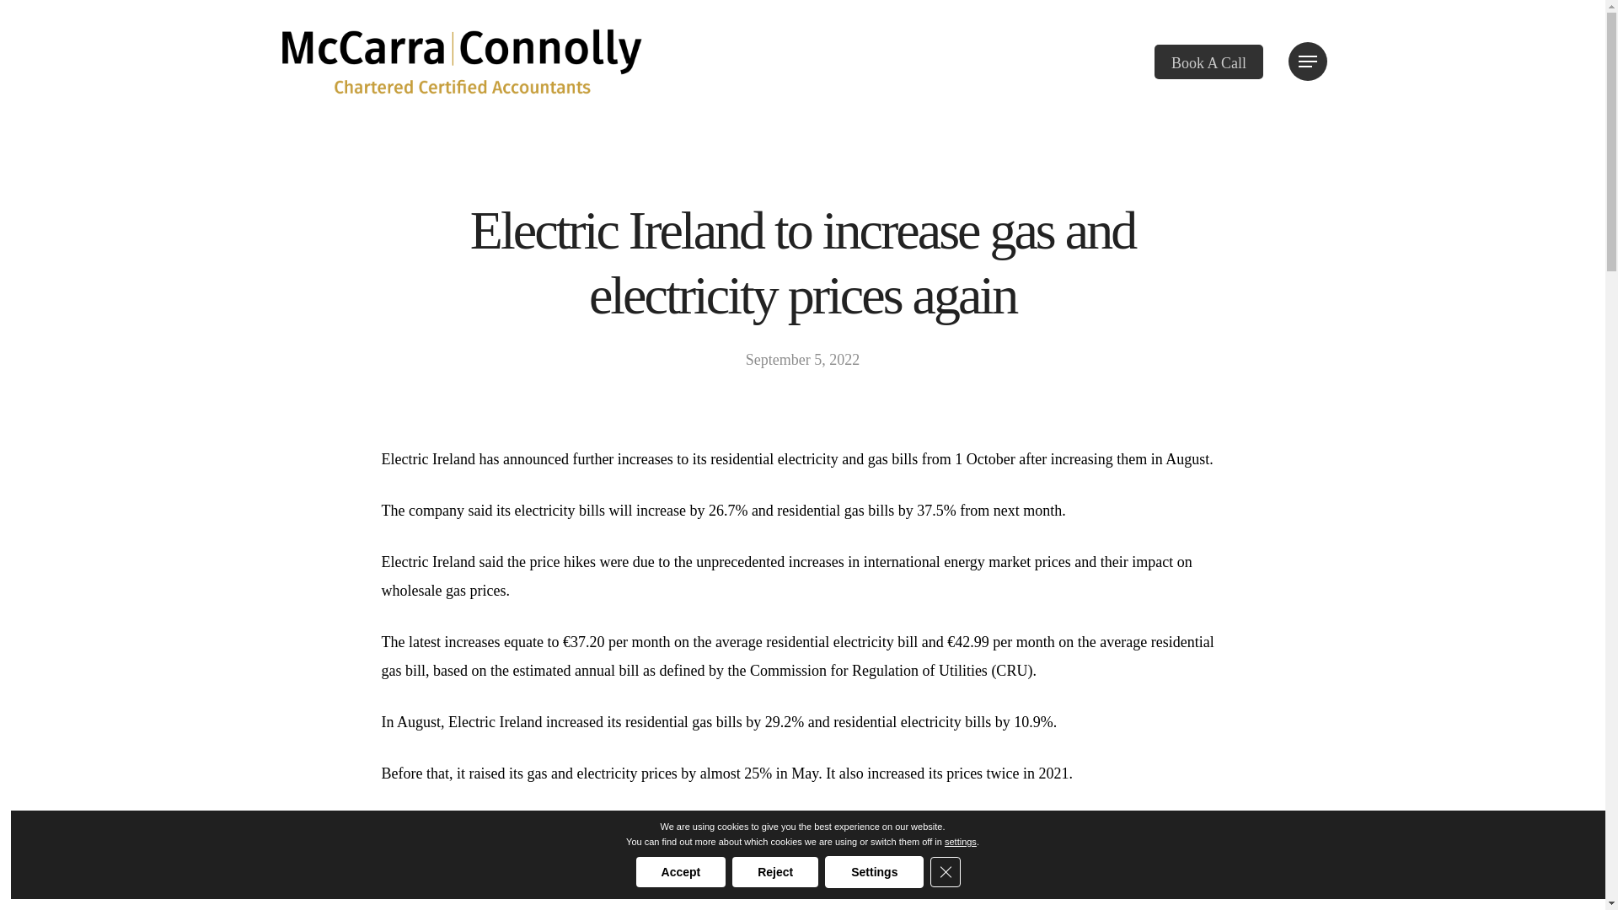  What do you see at coordinates (1208, 61) in the screenshot?
I see `Book A Call` at bounding box center [1208, 61].